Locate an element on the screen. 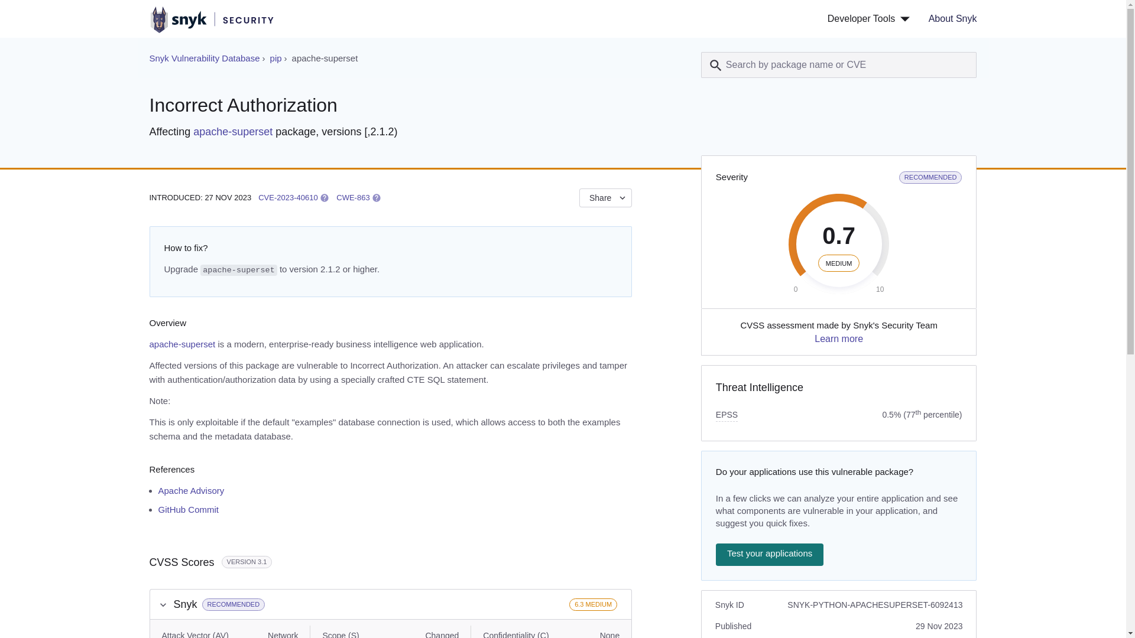 The height and width of the screenshot is (638, 1135). Apache Advisory is located at coordinates (232, 131).